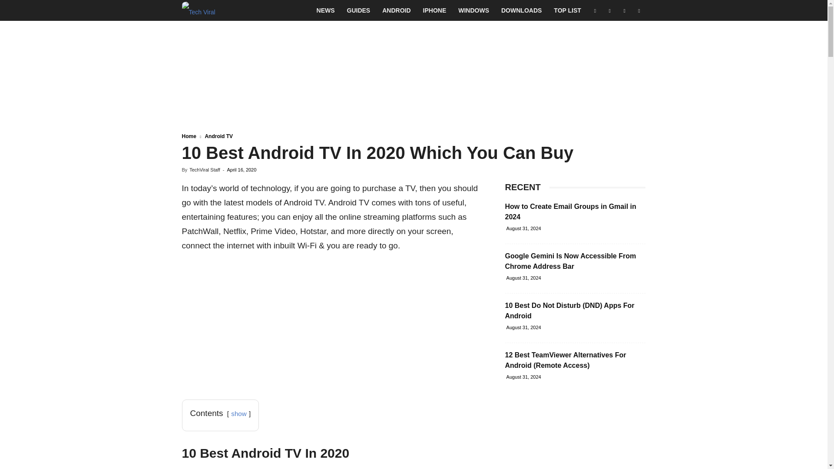 This screenshot has height=469, width=834. Describe the element at coordinates (198, 10) in the screenshot. I see `Tech Viral` at that location.